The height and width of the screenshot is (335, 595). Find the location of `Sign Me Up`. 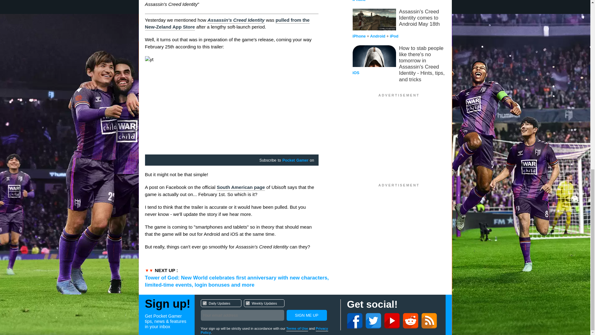

Sign Me Up is located at coordinates (247, 303).